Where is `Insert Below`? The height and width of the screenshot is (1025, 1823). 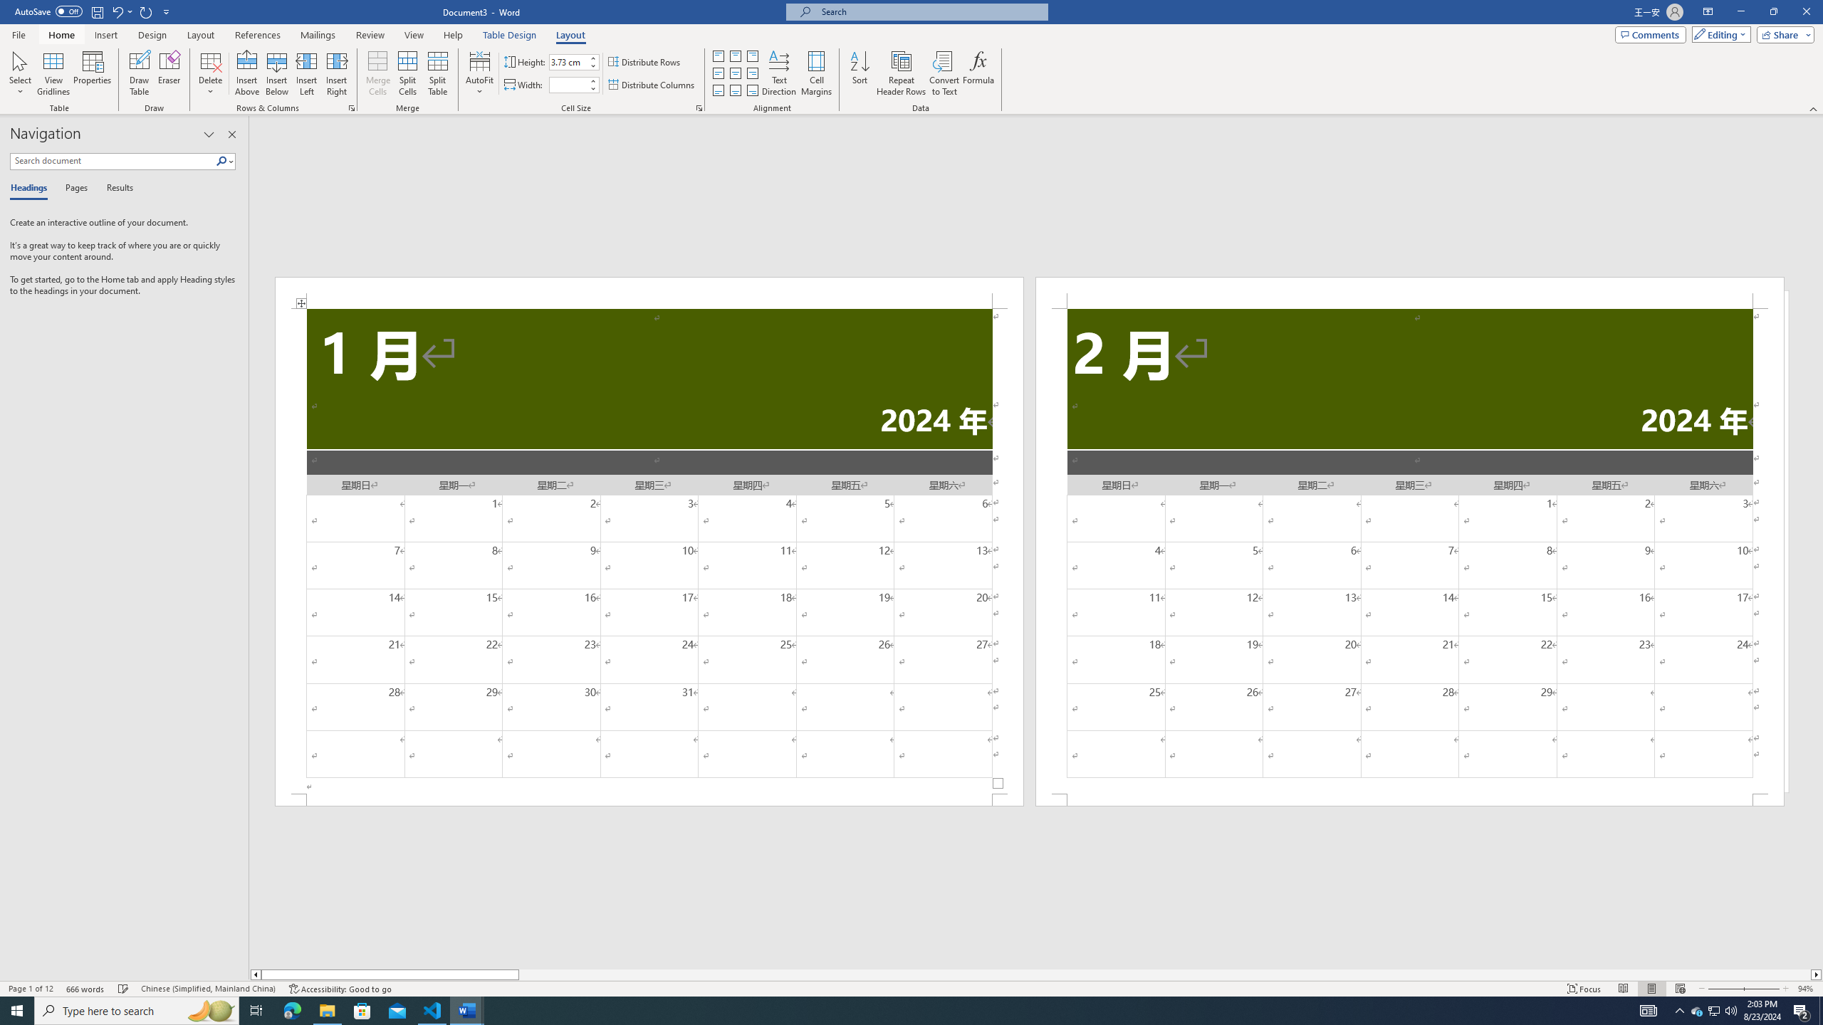
Insert Below is located at coordinates (276, 73).